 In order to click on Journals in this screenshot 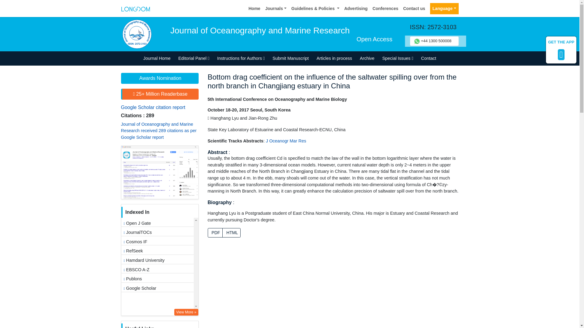, I will do `click(276, 9)`.